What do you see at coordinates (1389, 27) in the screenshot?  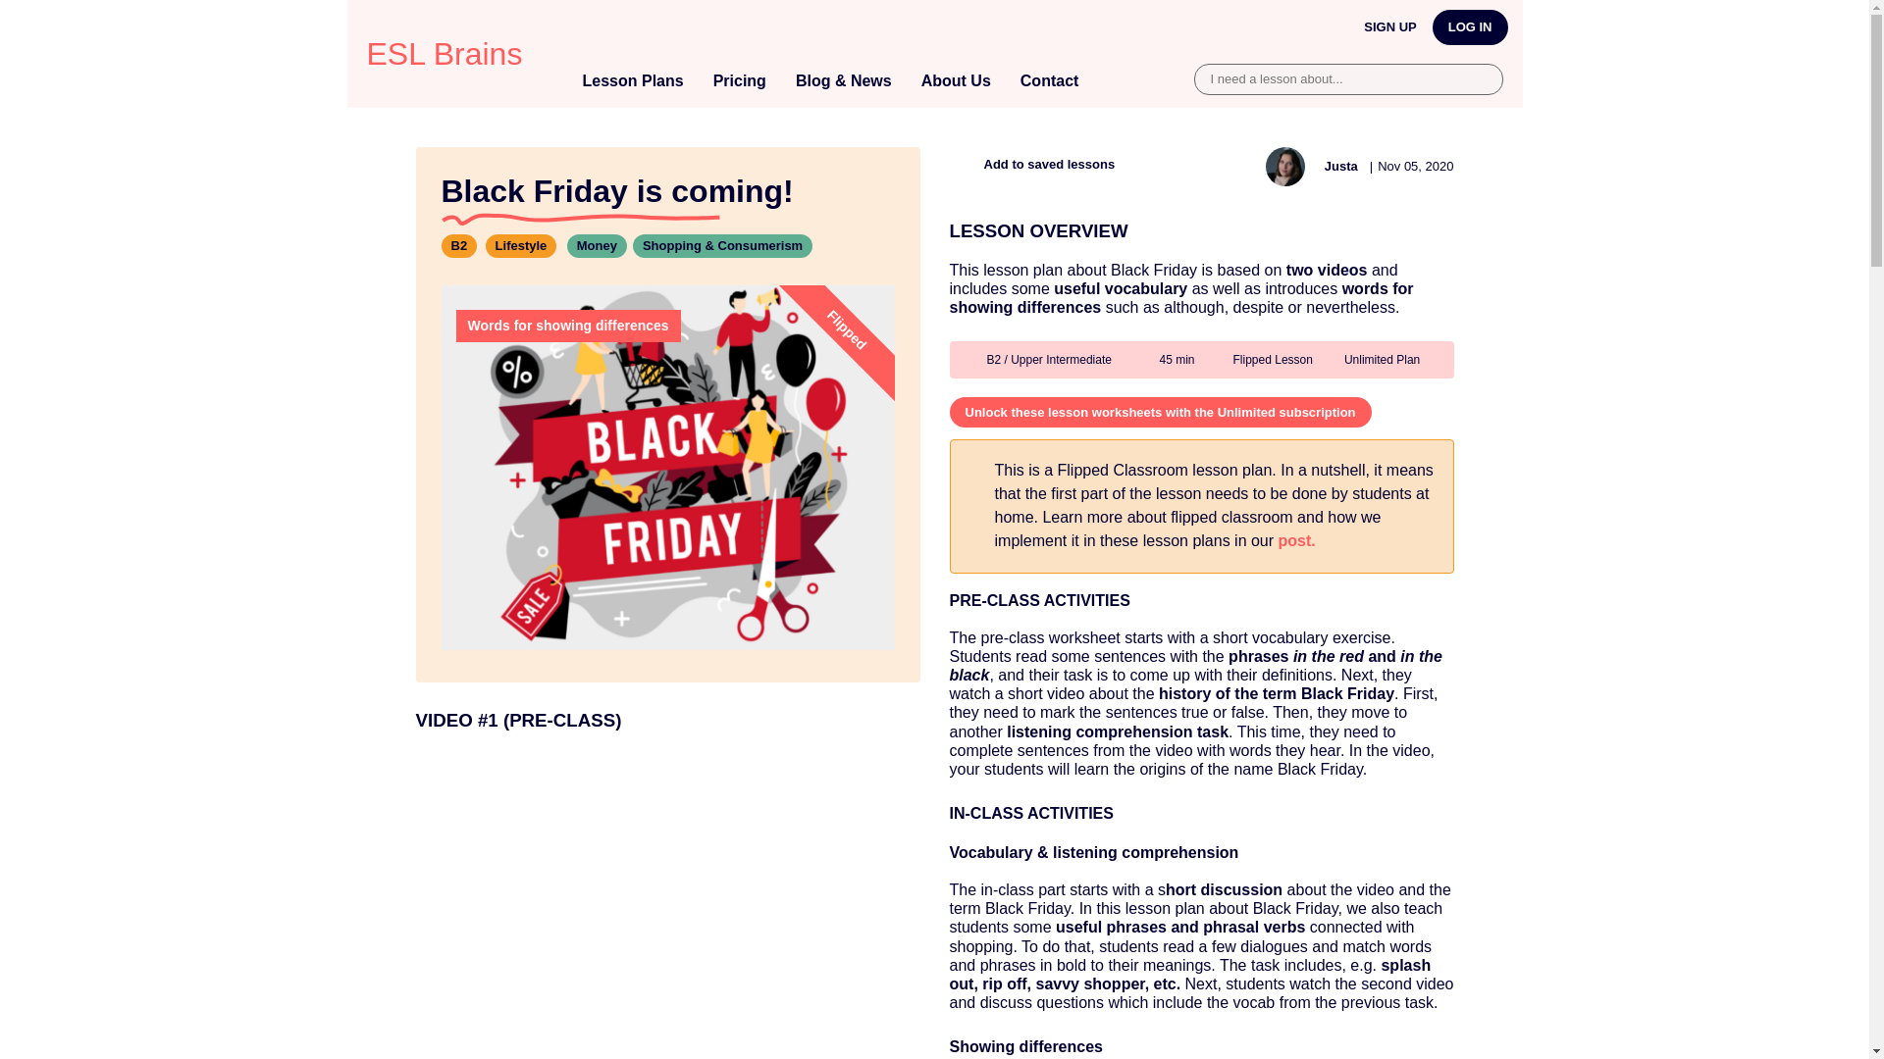 I see `SIGN UP` at bounding box center [1389, 27].